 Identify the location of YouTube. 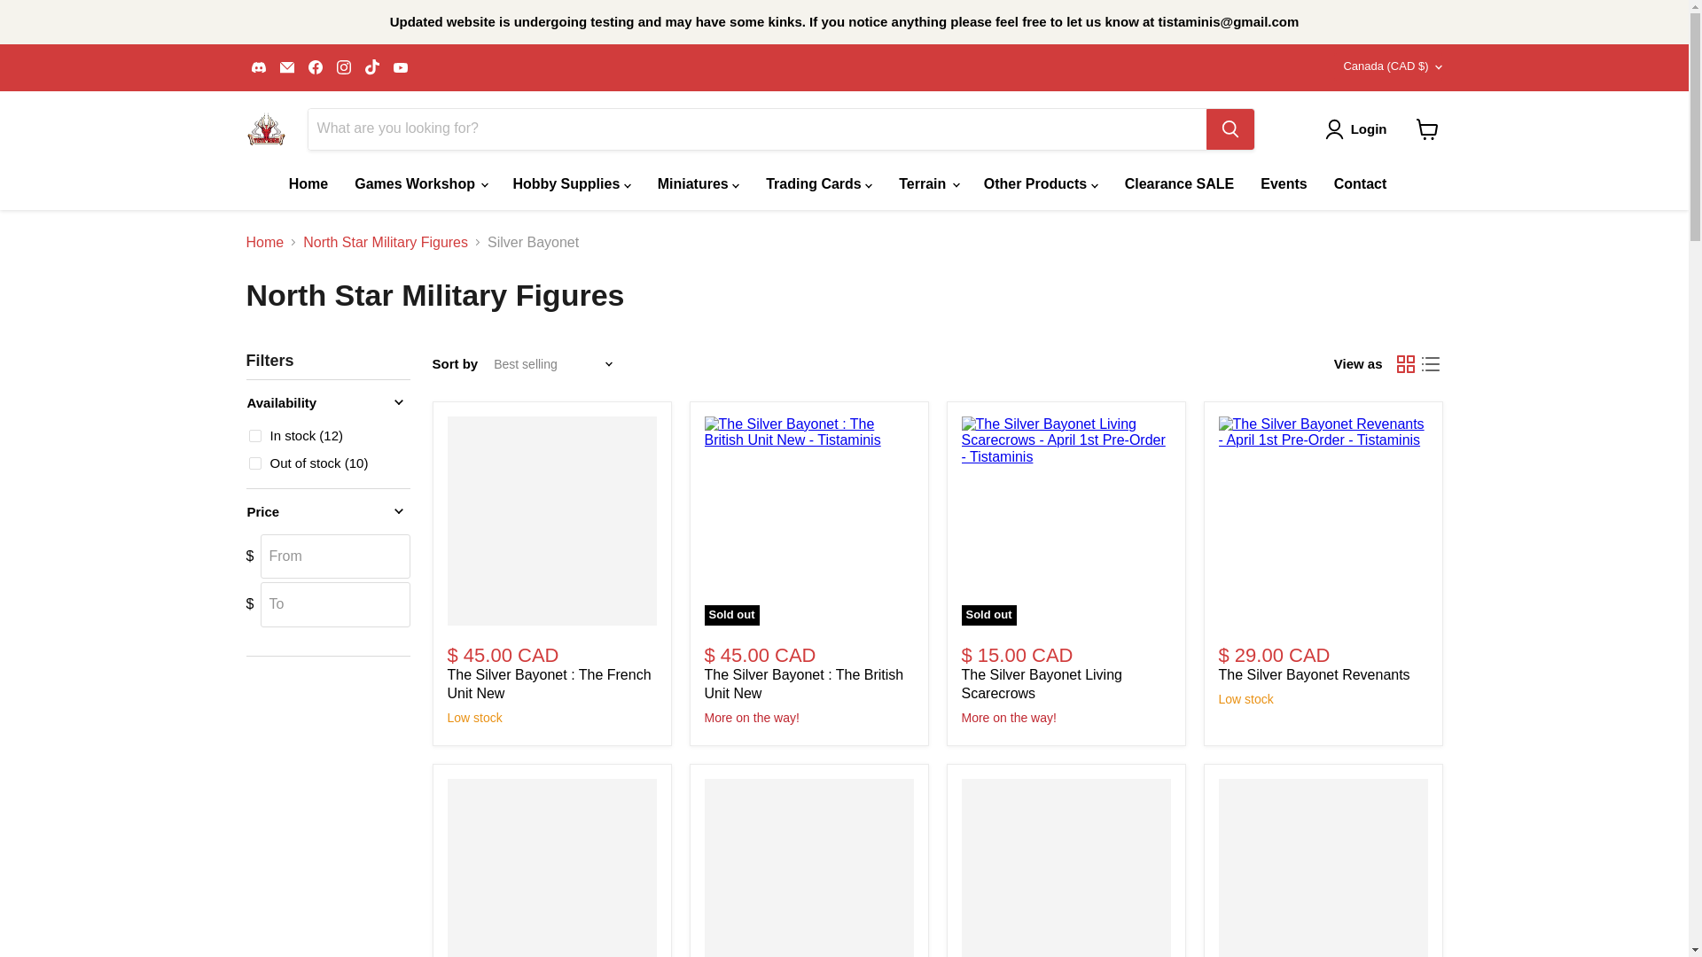
(401, 66).